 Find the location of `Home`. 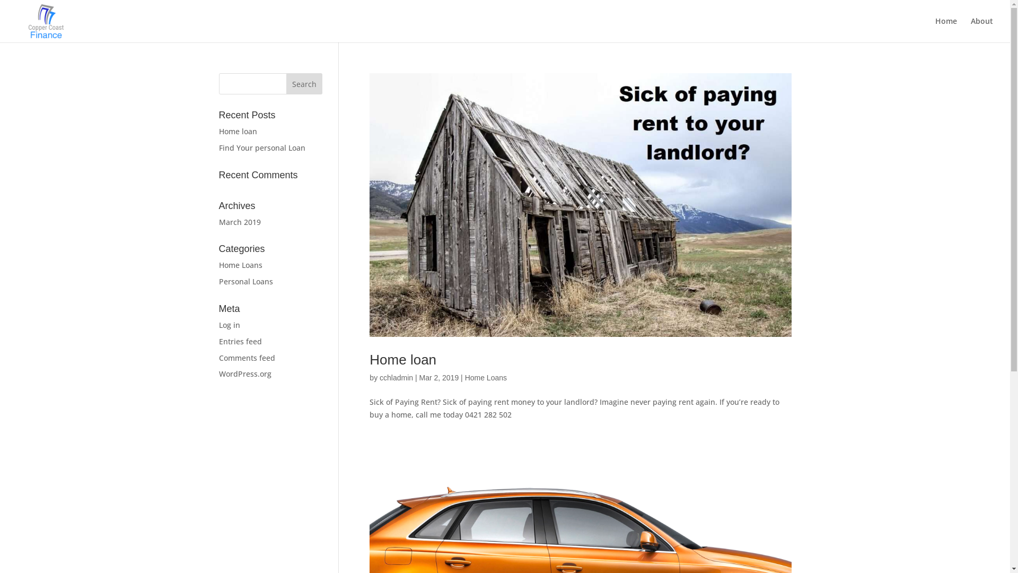

Home is located at coordinates (946, 30).